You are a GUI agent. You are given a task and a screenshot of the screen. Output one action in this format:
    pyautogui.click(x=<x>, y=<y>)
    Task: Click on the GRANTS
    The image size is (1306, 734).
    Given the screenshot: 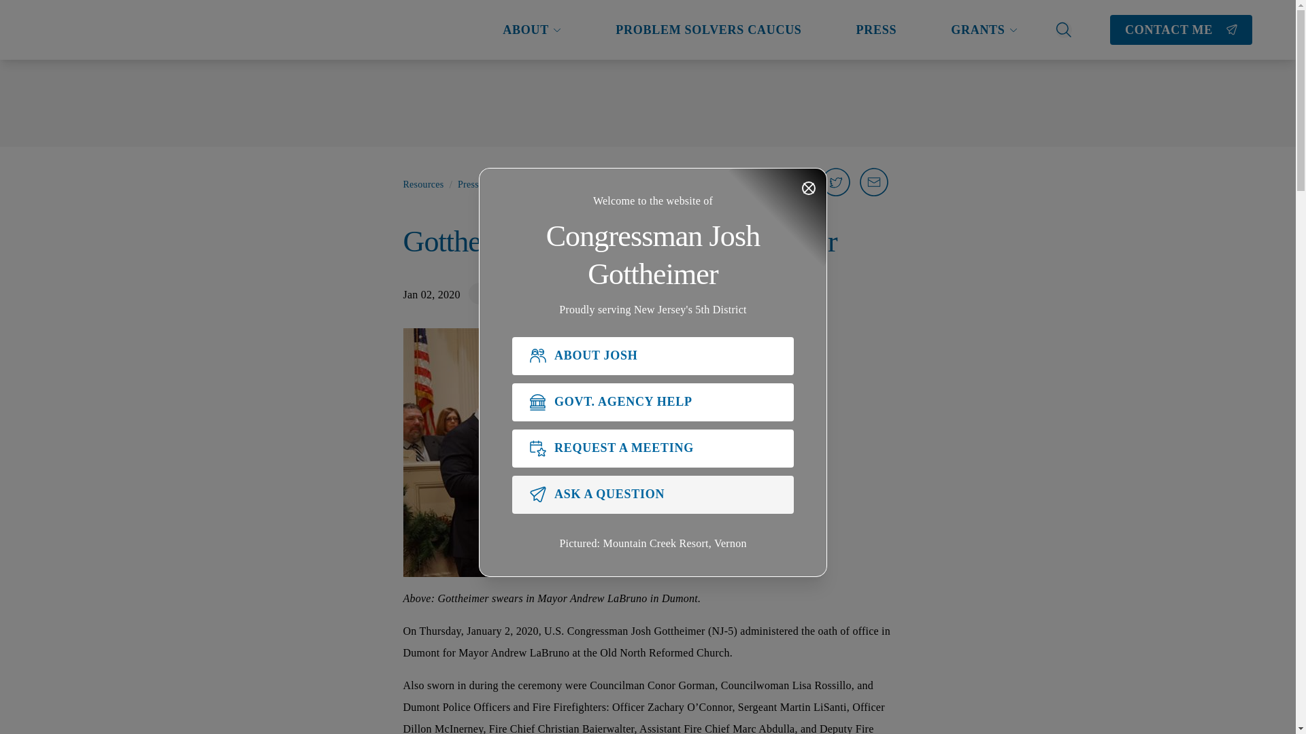 What is the action you would take?
    pyautogui.click(x=984, y=30)
    